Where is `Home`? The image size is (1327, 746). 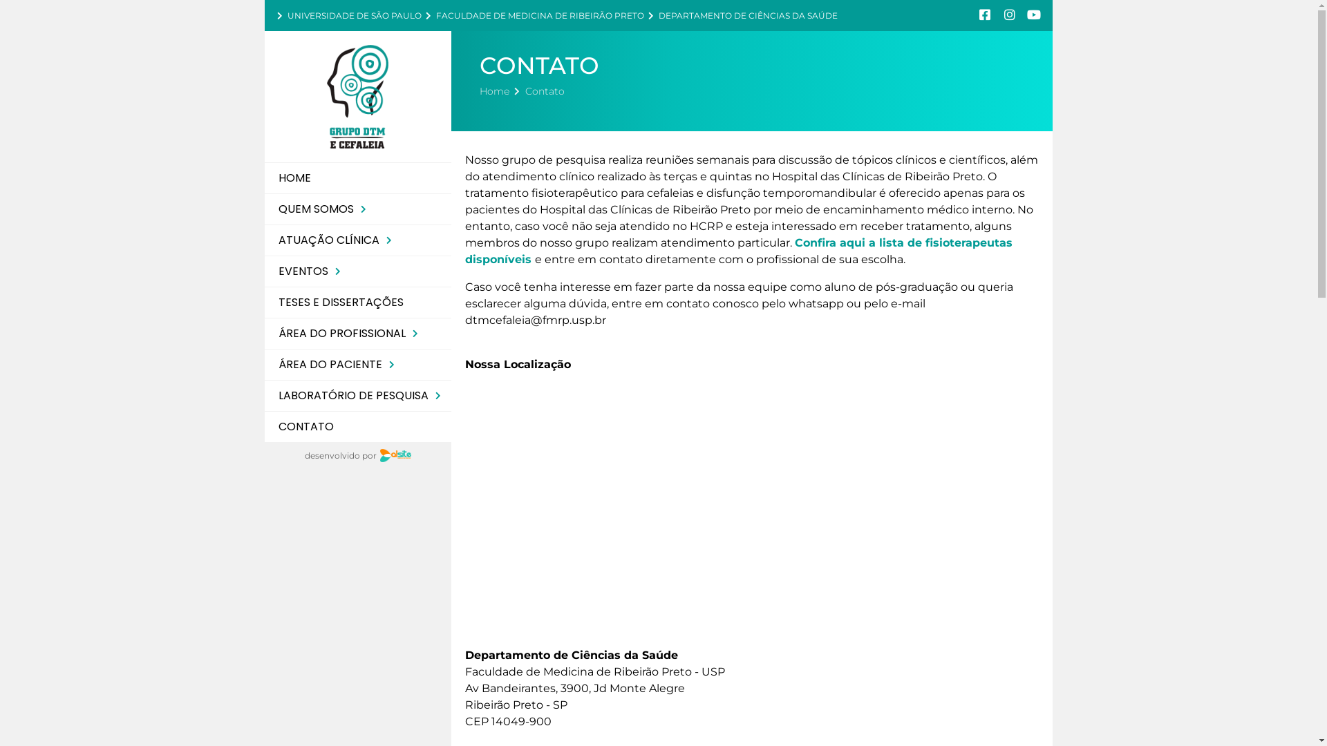 Home is located at coordinates (495, 91).